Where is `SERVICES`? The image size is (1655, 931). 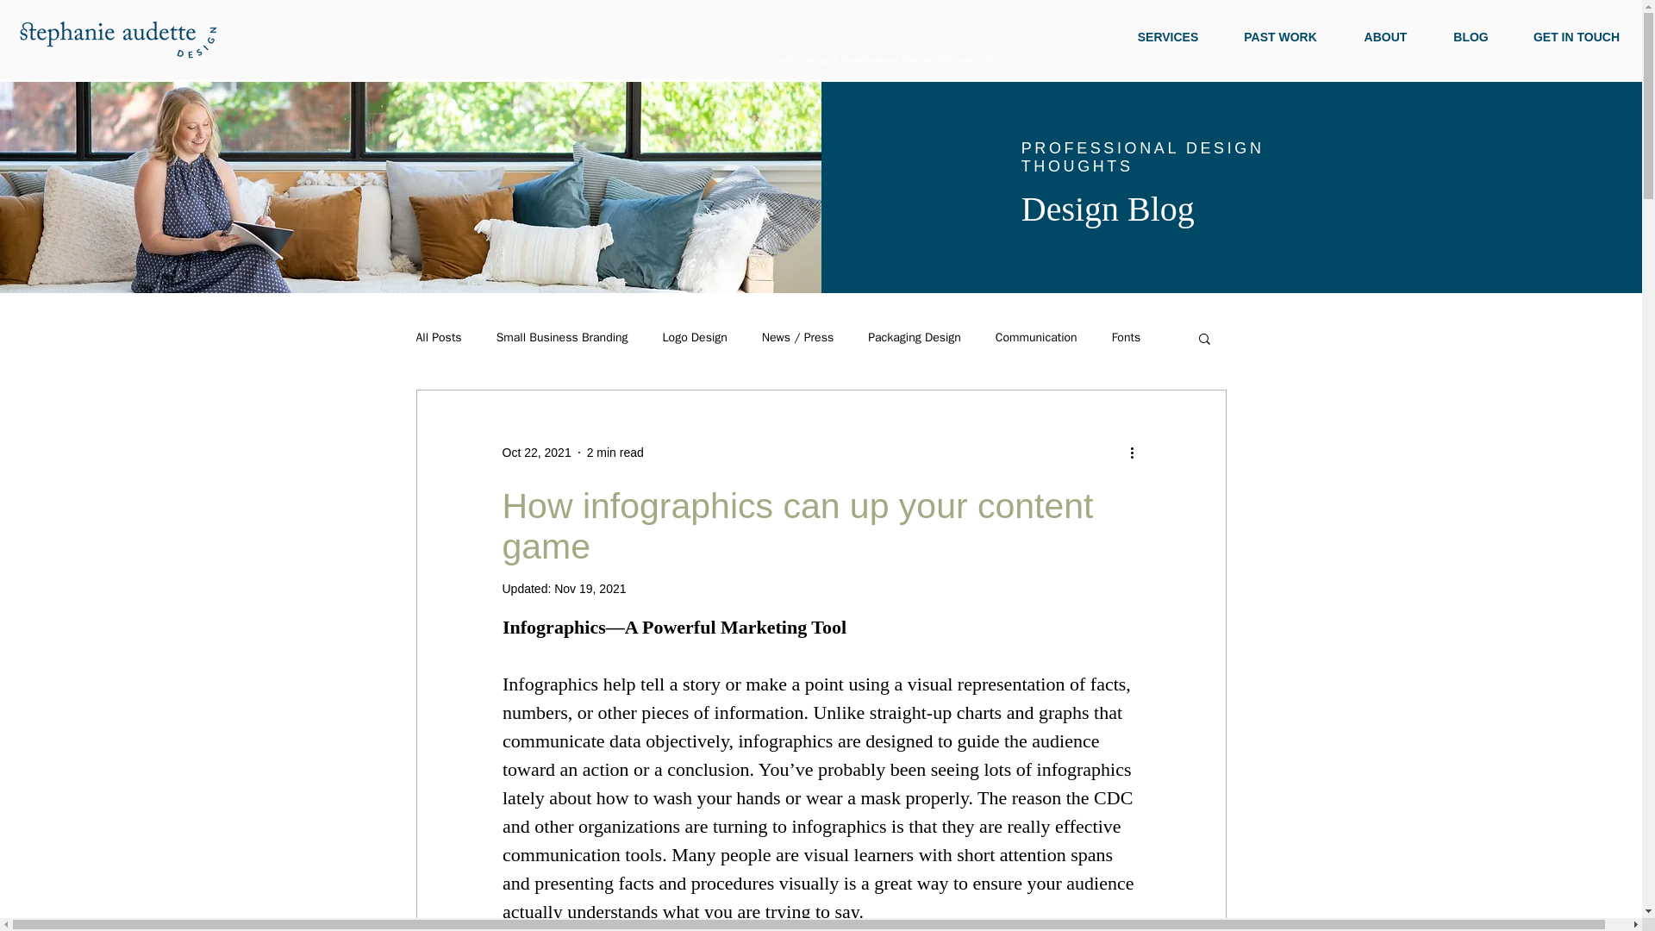 SERVICES is located at coordinates (1168, 37).